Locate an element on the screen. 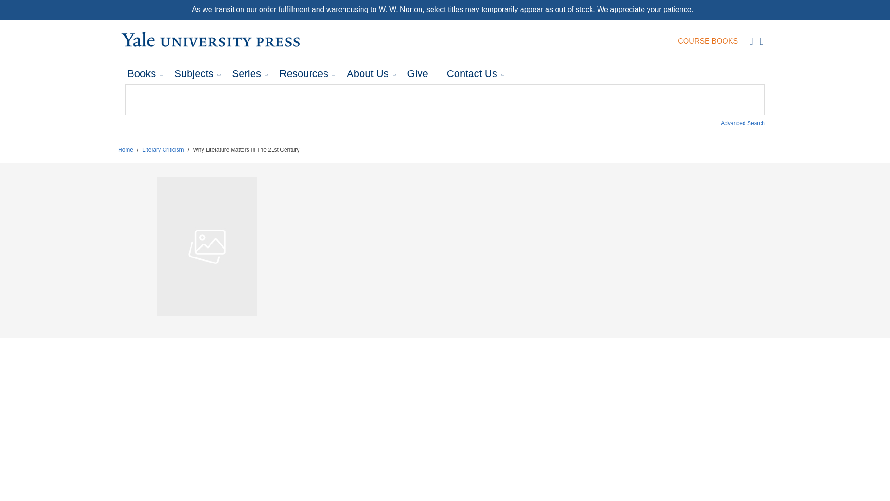 This screenshot has height=501, width=890. : is located at coordinates (445, 100).